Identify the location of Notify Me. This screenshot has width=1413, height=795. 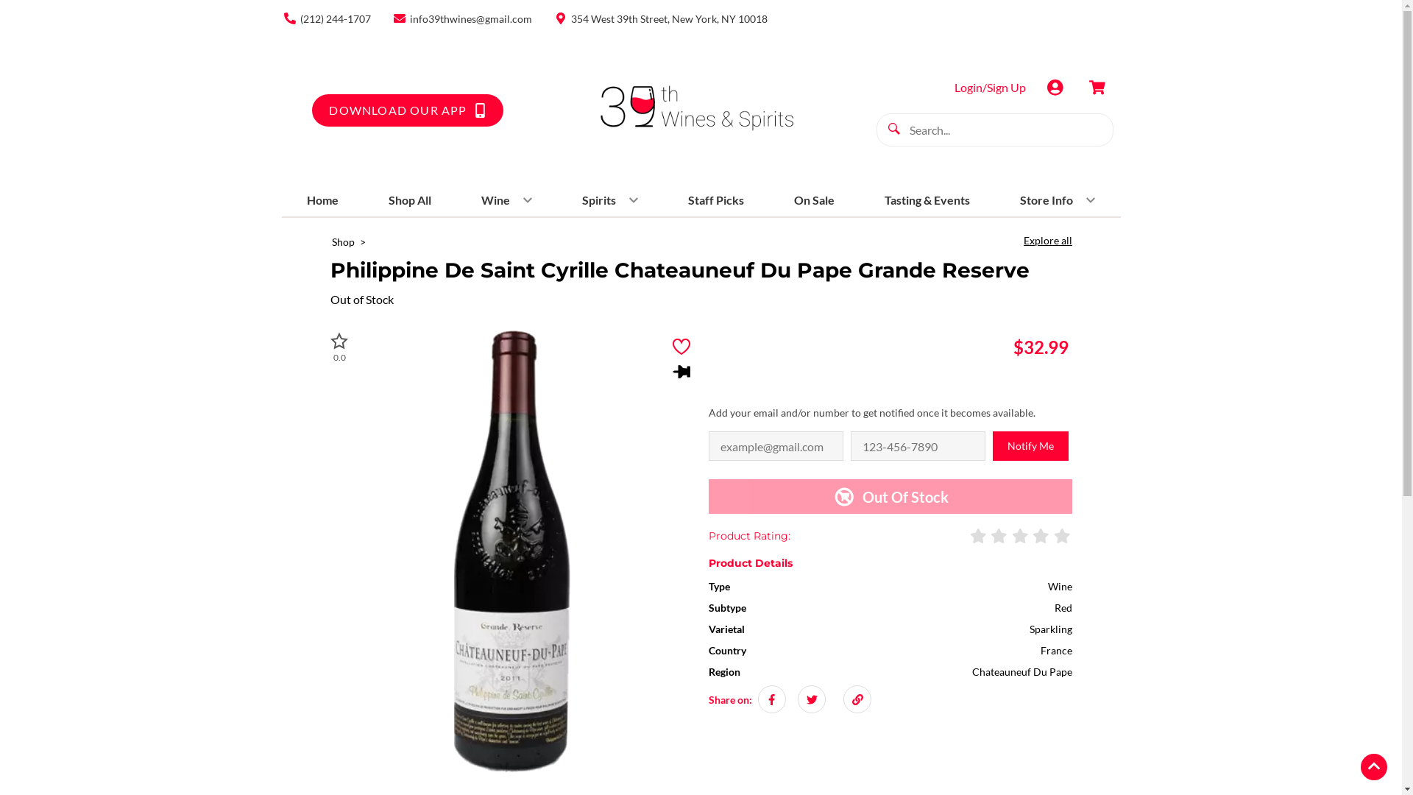
(1030, 446).